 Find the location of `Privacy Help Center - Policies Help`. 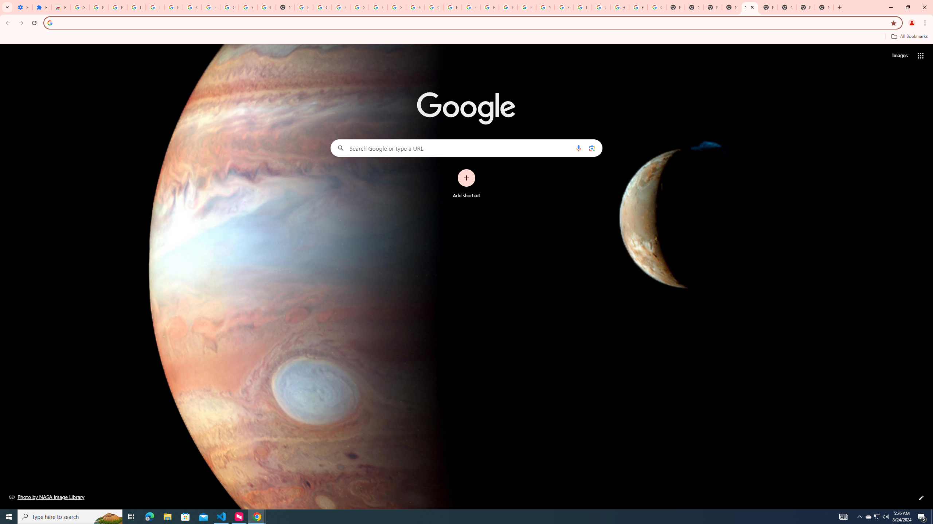

Privacy Help Center - Policies Help is located at coordinates (471, 7).